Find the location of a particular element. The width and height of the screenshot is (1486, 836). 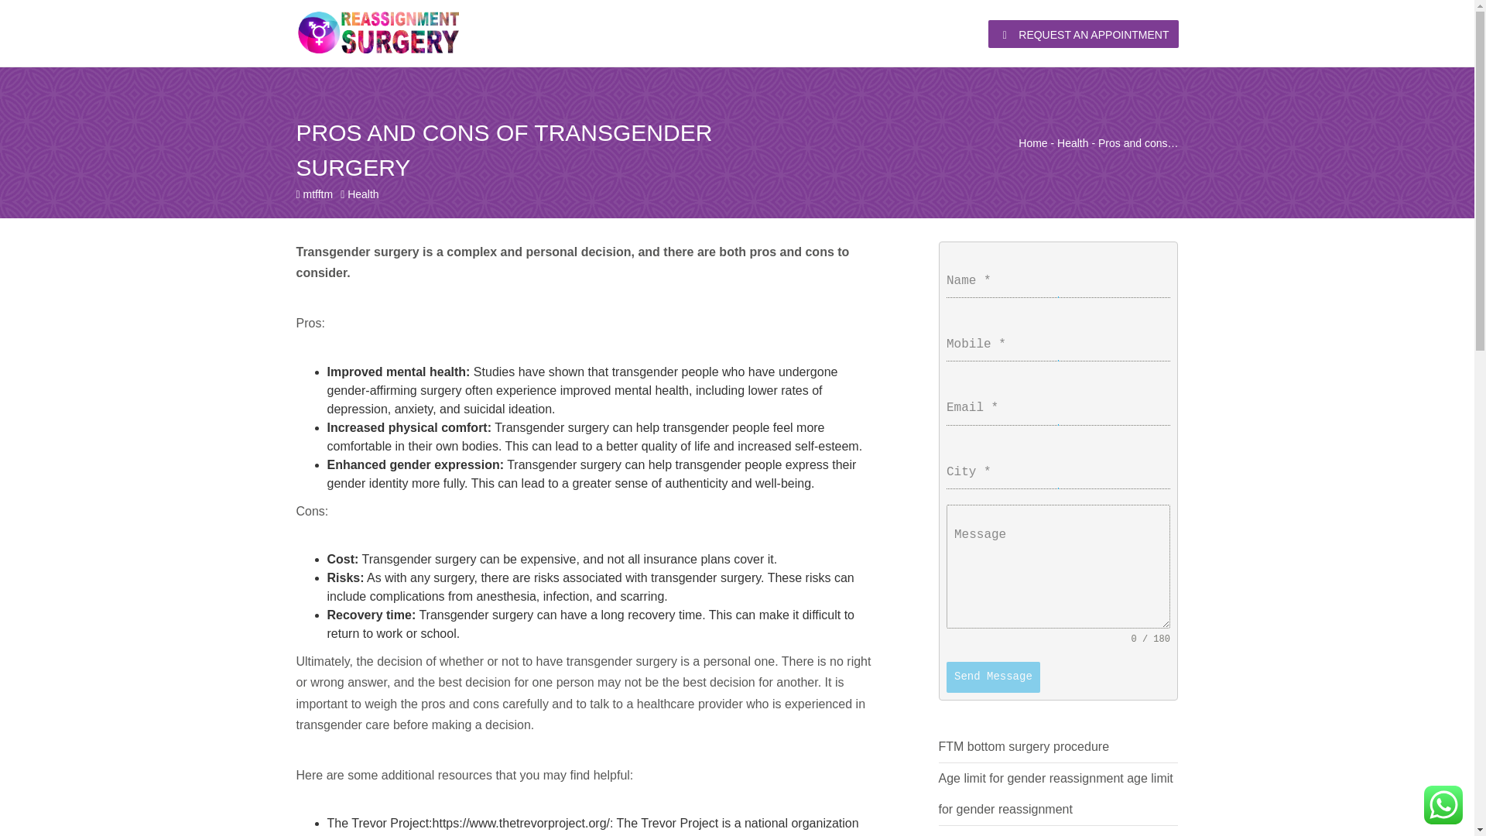

Send Message is located at coordinates (994, 677).